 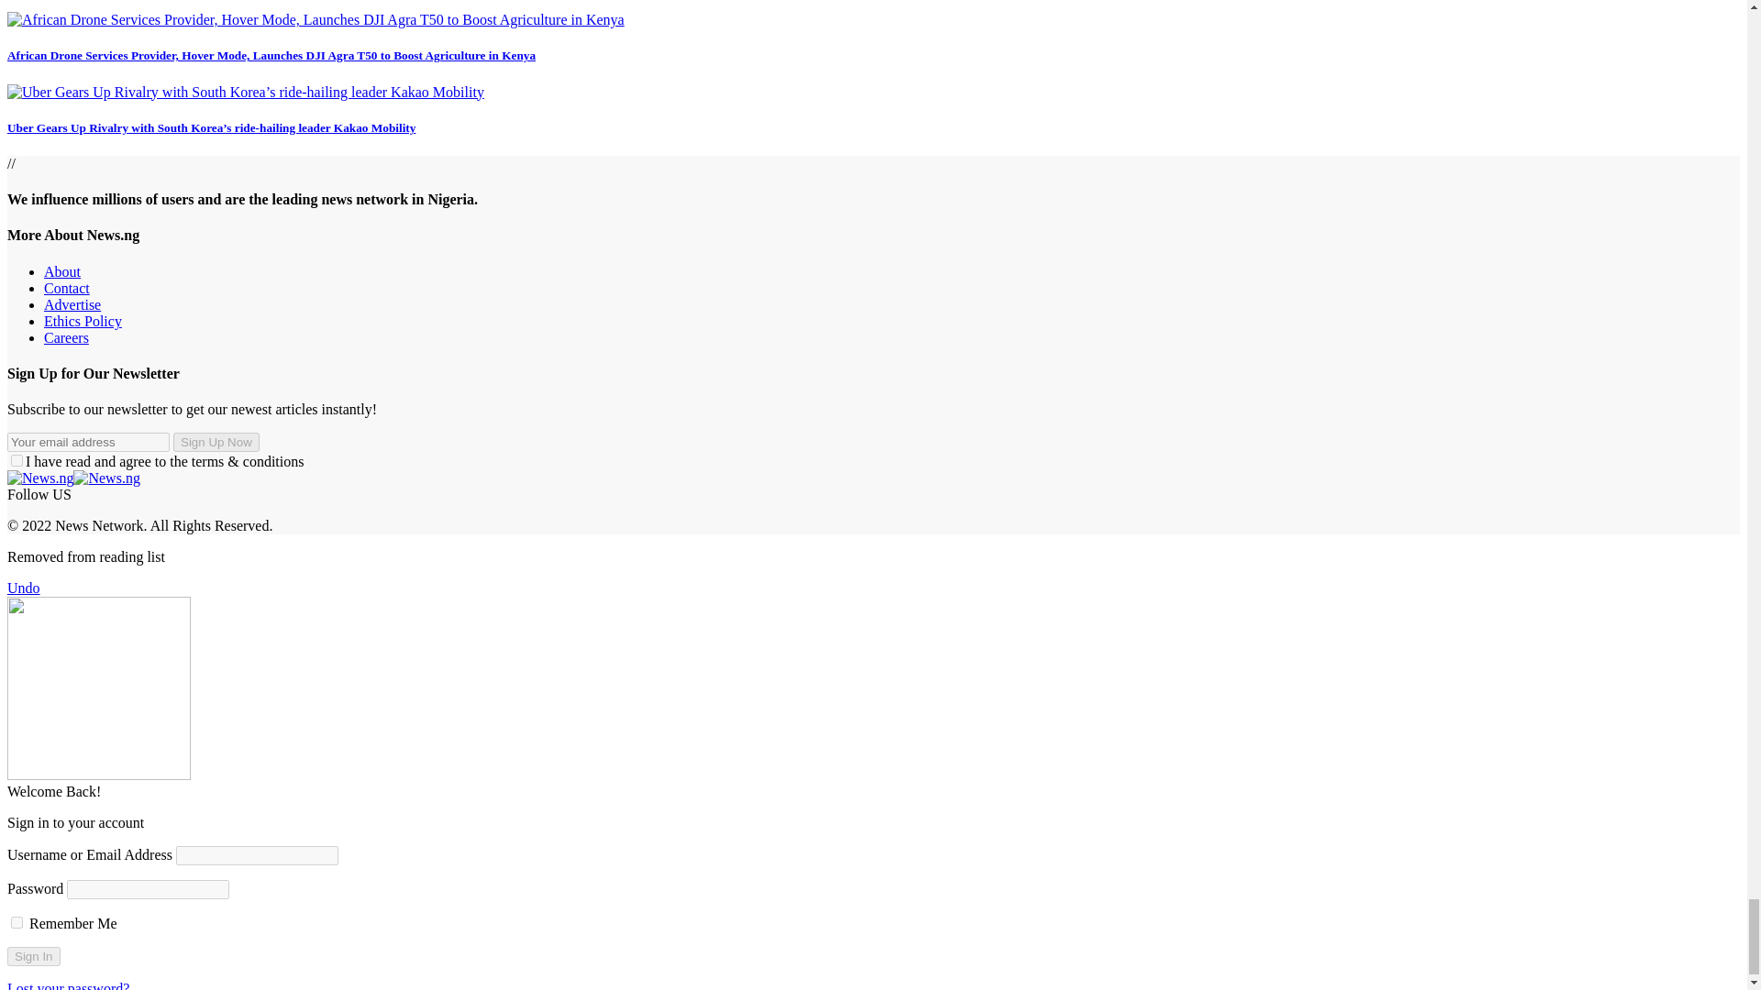 What do you see at coordinates (17, 922) in the screenshot?
I see `forever` at bounding box center [17, 922].